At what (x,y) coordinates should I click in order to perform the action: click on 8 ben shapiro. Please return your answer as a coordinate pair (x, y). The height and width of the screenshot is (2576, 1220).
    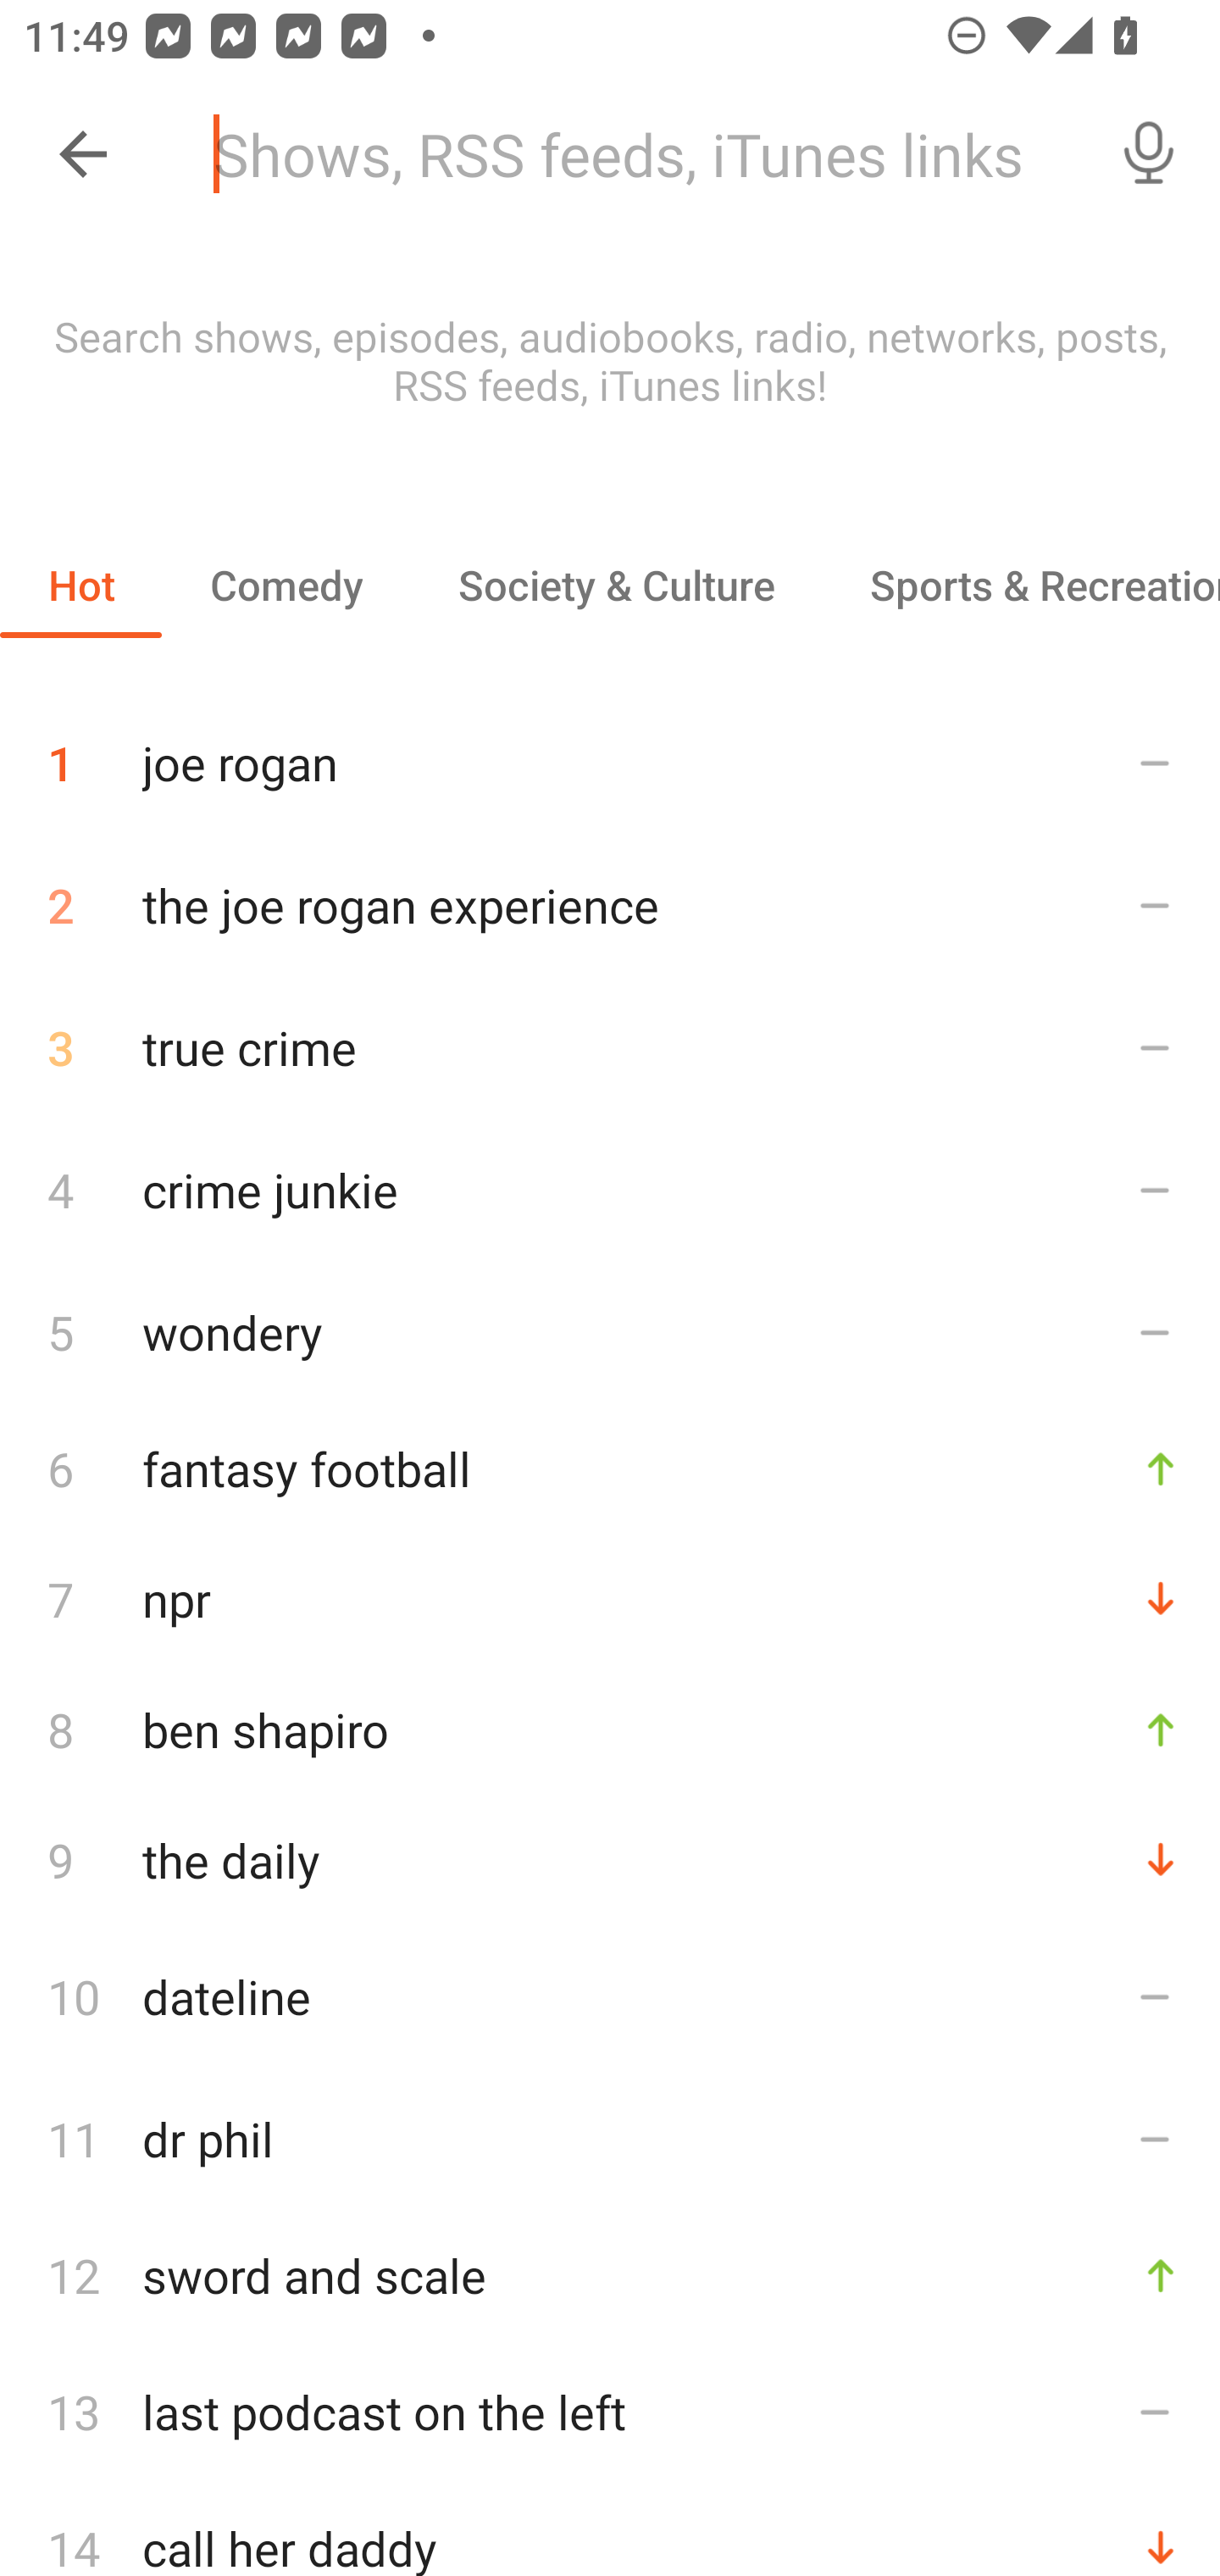
    Looking at the image, I should click on (610, 1729).